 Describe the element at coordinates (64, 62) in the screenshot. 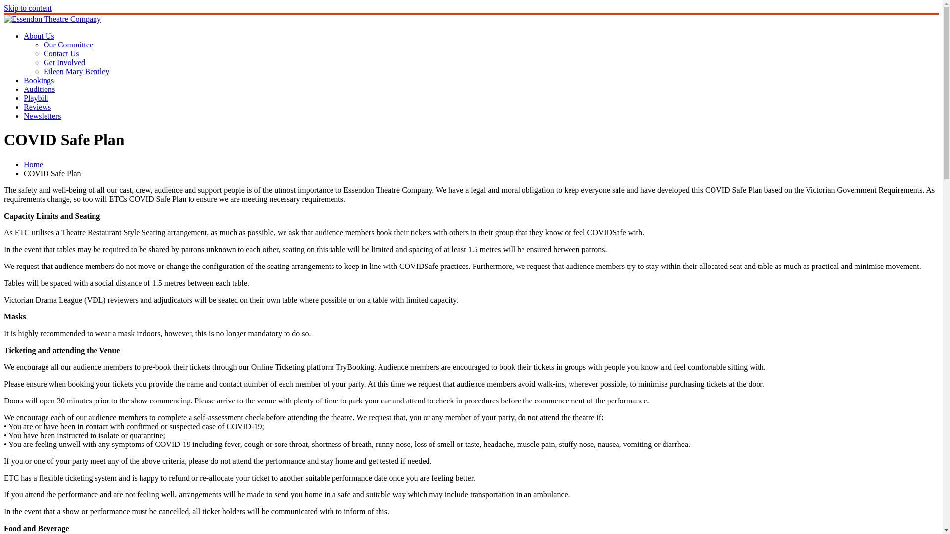

I see `Get Involved` at that location.